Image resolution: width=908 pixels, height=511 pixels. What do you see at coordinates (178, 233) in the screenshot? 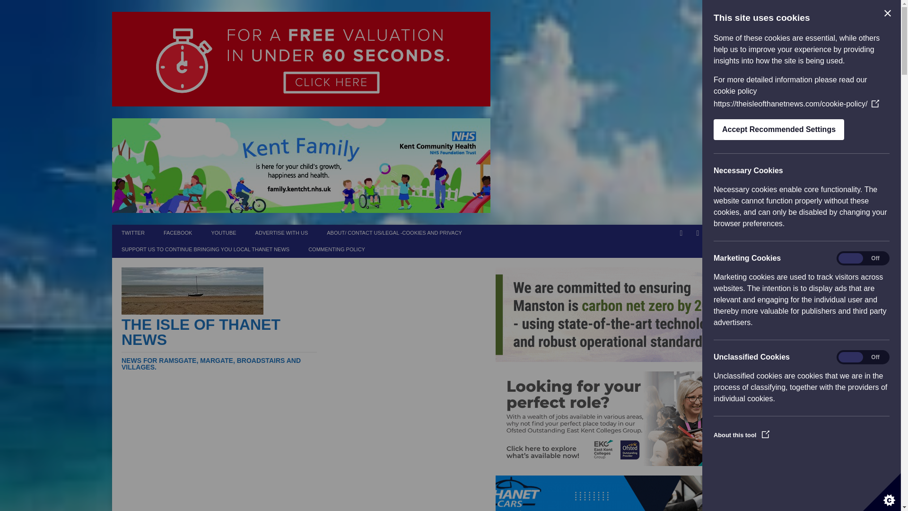
I see `FACEBOOK` at bounding box center [178, 233].